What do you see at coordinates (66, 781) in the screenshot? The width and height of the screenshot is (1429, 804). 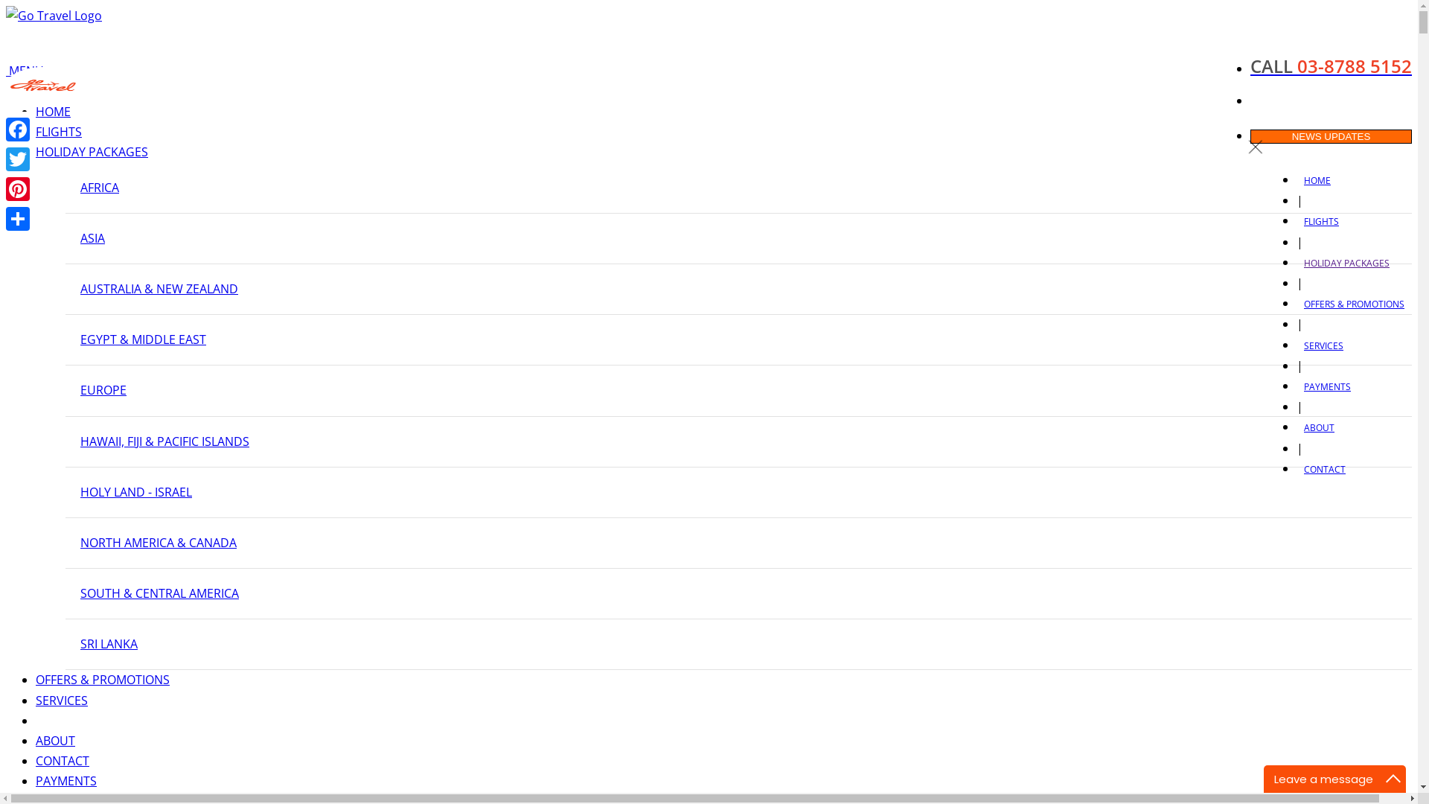 I see `PAYMENTS` at bounding box center [66, 781].